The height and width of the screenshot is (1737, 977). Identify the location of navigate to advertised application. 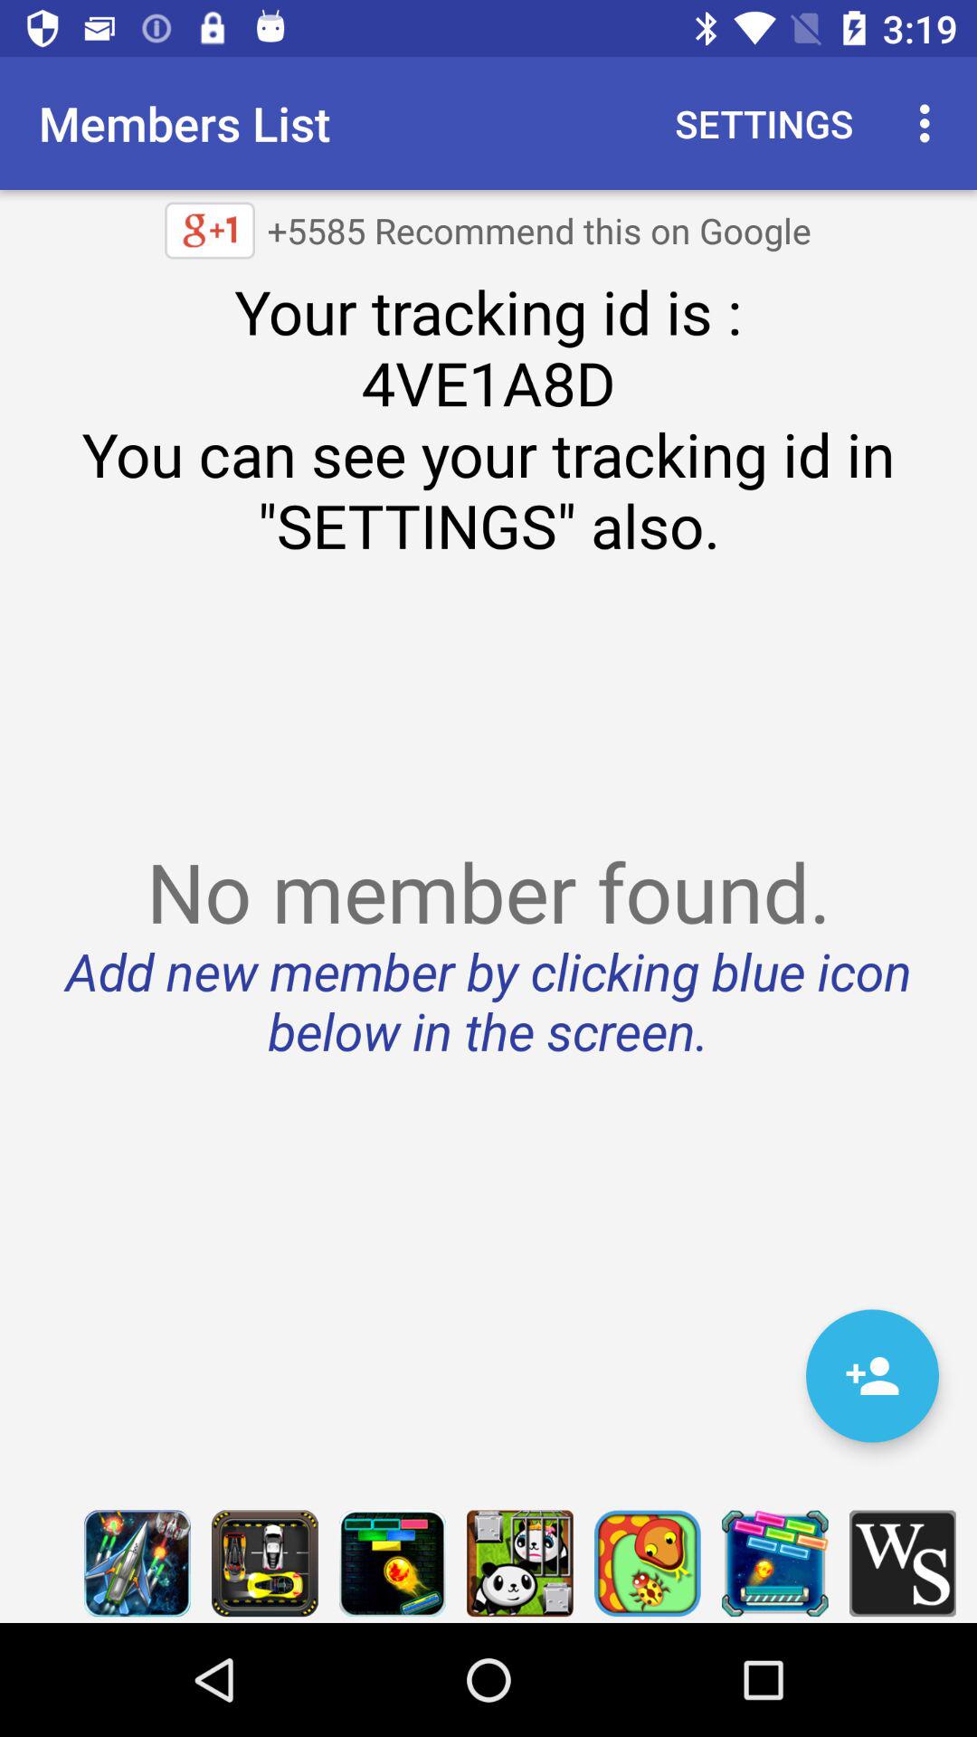
(519, 1563).